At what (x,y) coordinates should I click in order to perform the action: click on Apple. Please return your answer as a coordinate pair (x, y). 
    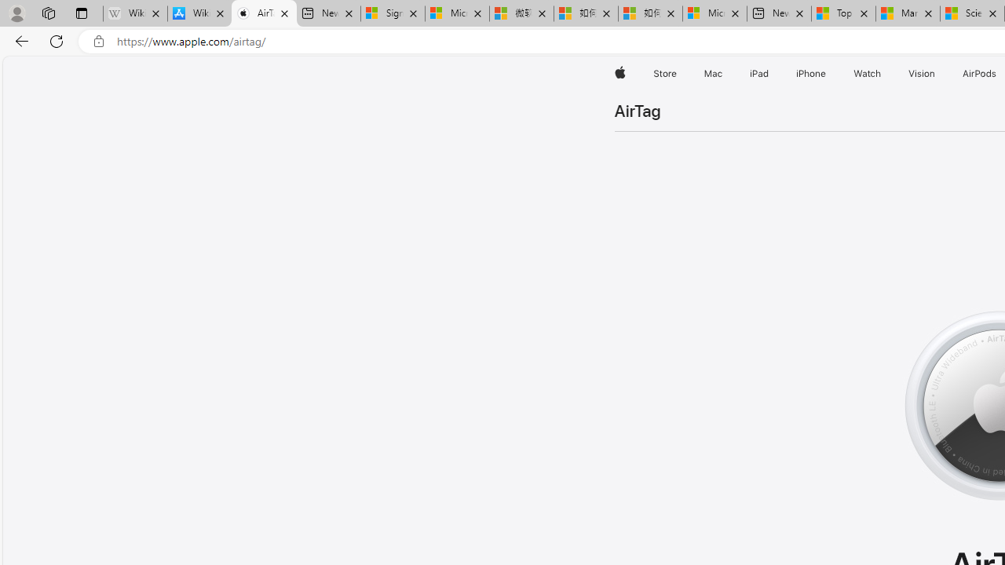
    Looking at the image, I should click on (620, 74).